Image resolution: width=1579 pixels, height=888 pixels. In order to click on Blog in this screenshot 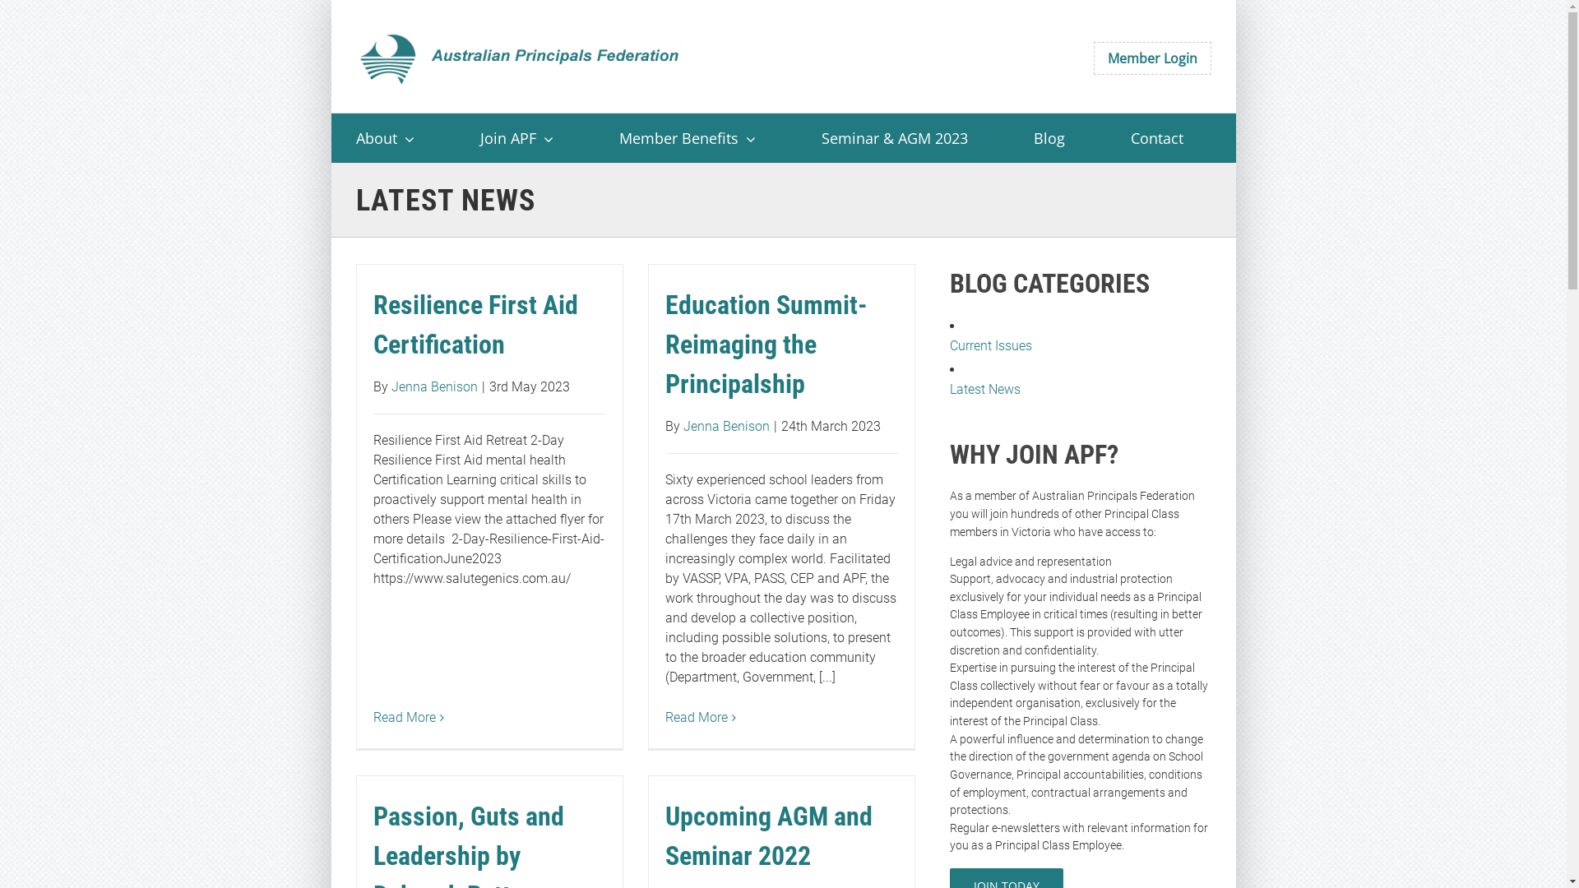, I will do `click(1049, 138)`.